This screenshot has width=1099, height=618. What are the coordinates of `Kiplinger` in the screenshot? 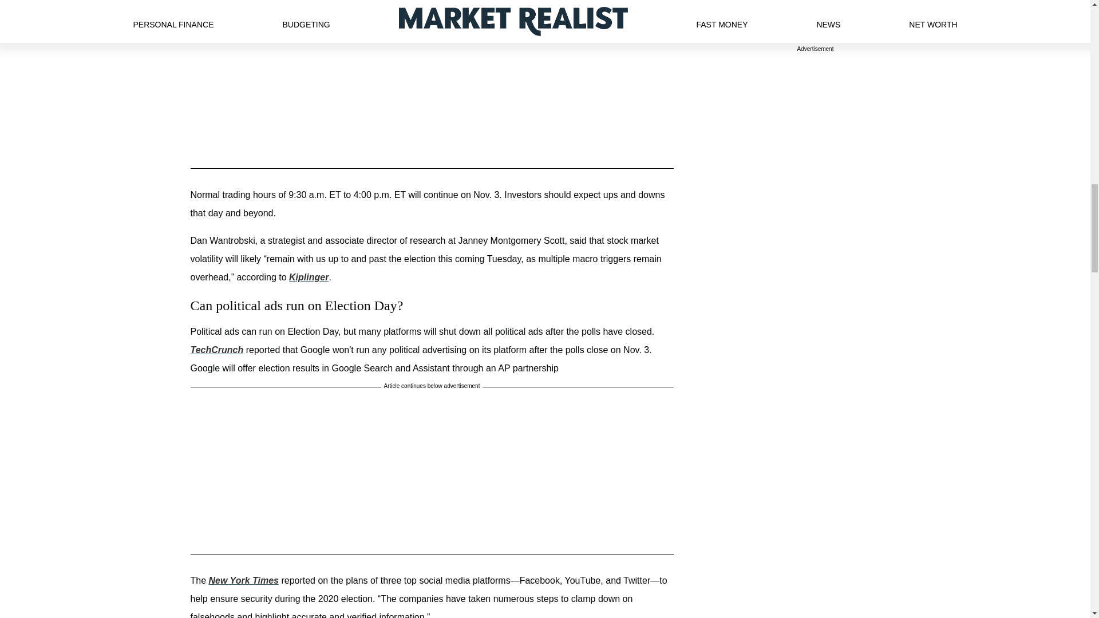 It's located at (309, 277).